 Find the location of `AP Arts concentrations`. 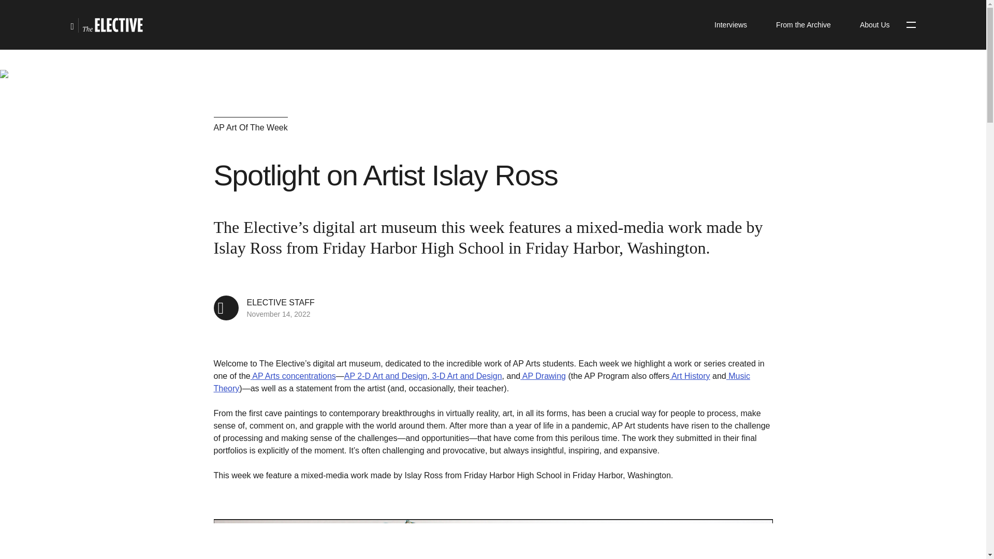

AP Arts concentrations is located at coordinates (293, 376).